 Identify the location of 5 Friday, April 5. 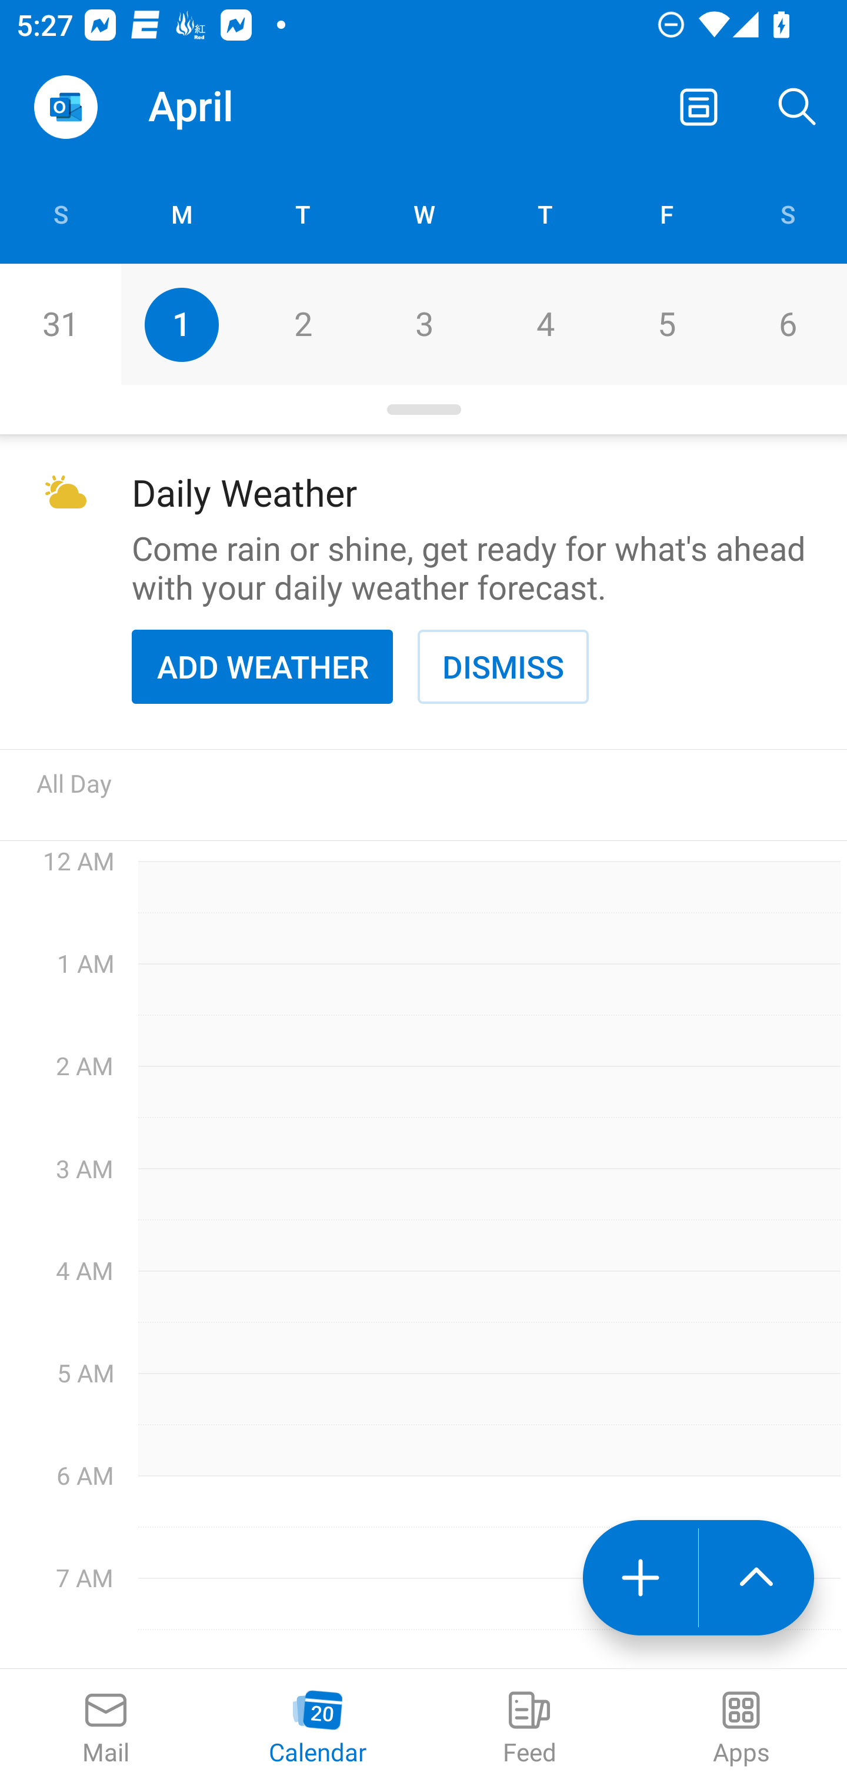
(666, 324).